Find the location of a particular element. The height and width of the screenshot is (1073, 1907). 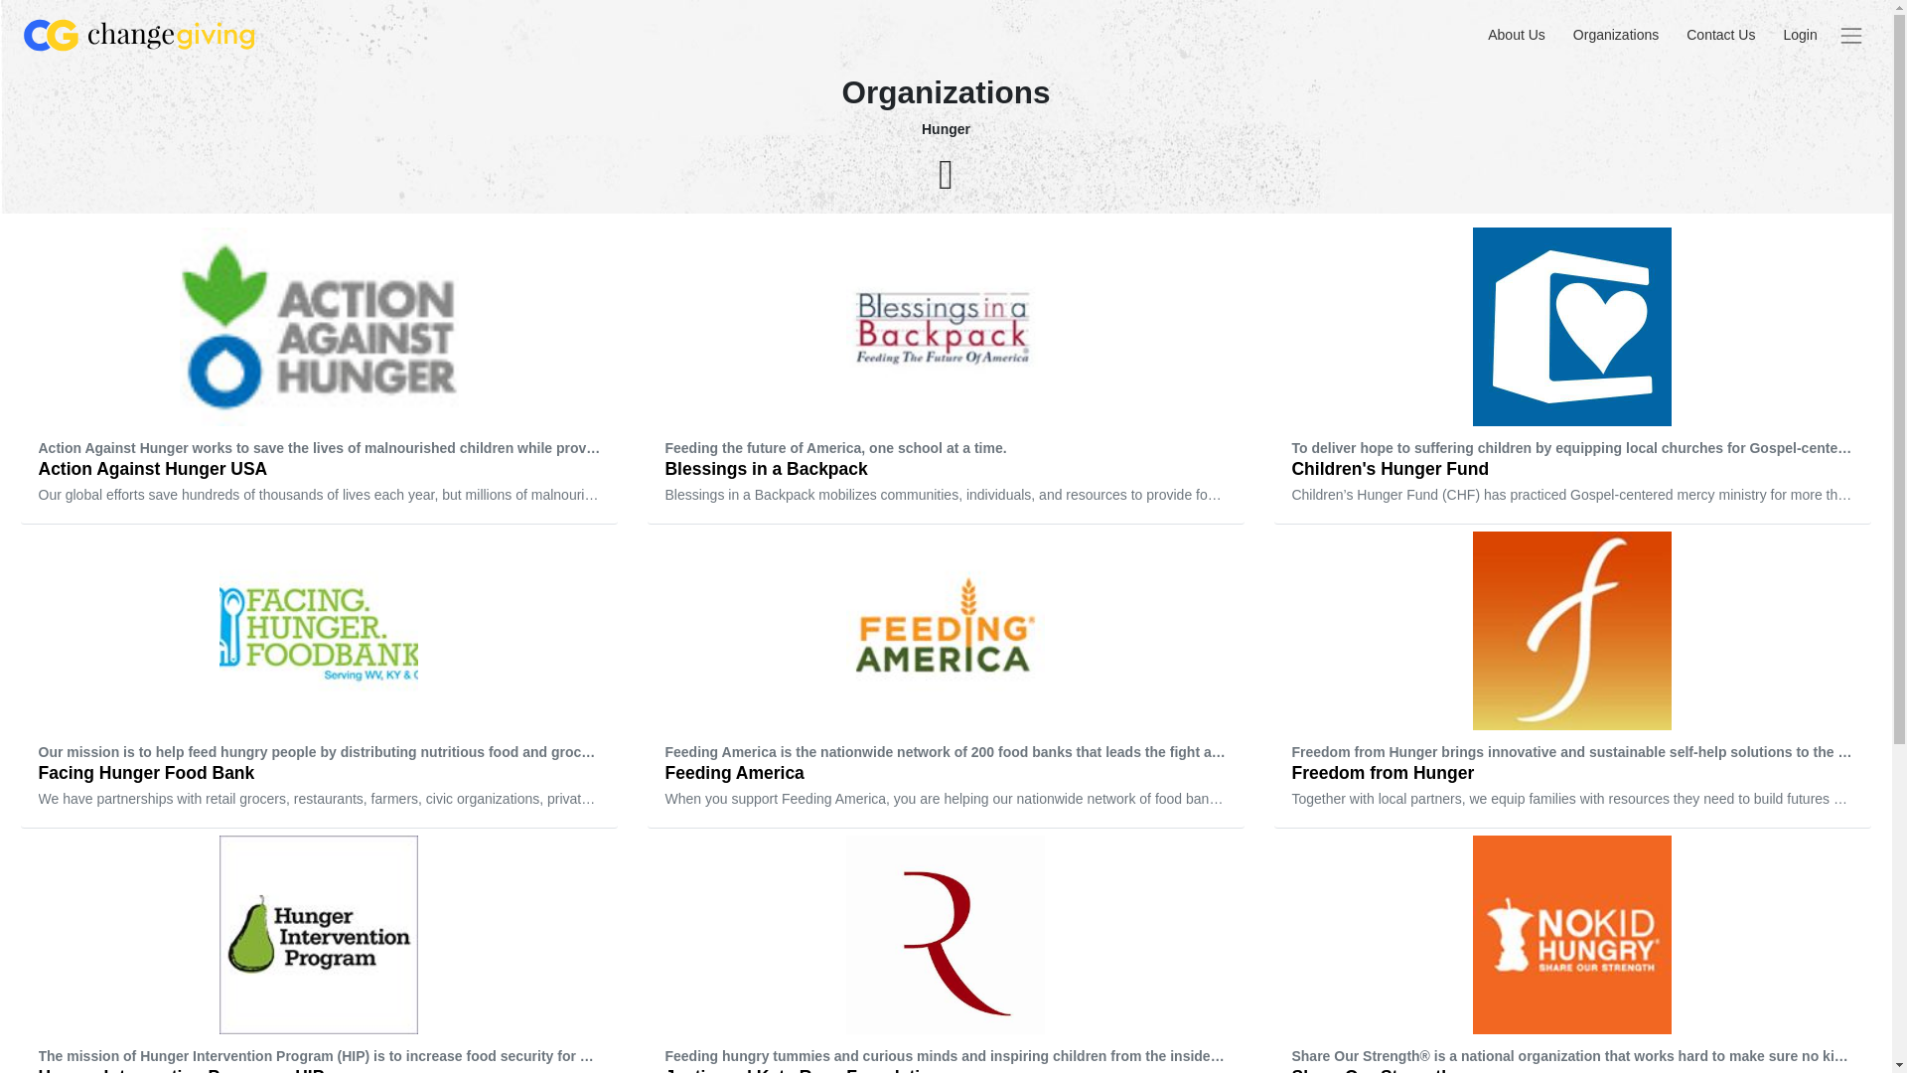

Feeding America is located at coordinates (946, 684).